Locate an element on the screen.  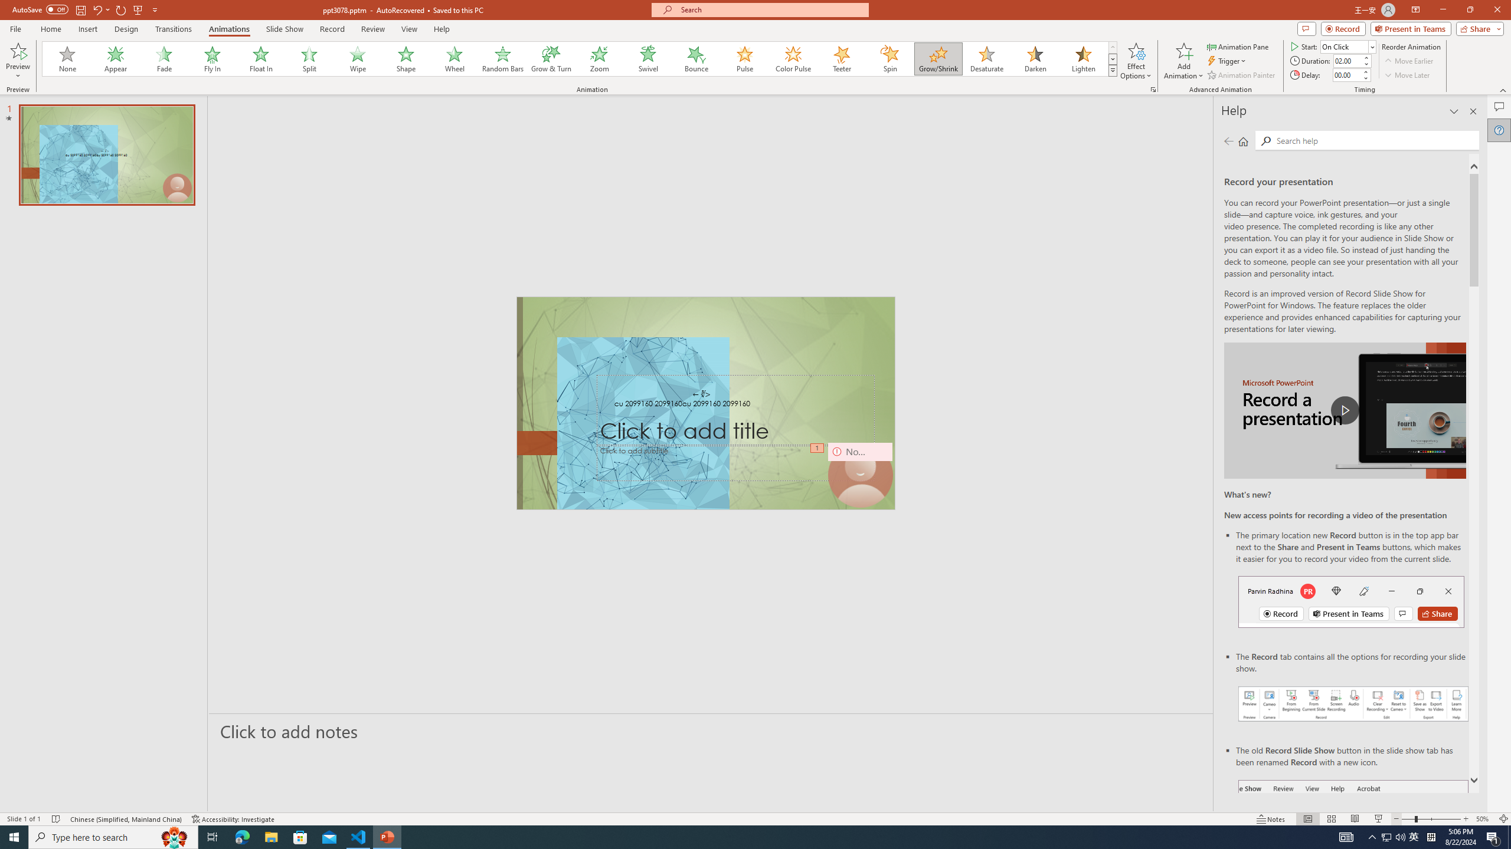
Animation Delay is located at coordinates (1346, 75).